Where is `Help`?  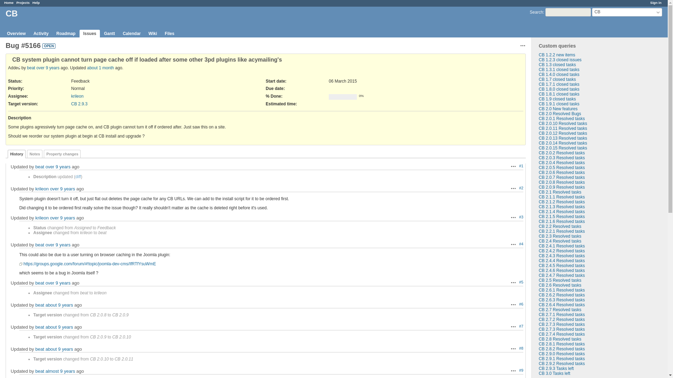
Help is located at coordinates (36, 2).